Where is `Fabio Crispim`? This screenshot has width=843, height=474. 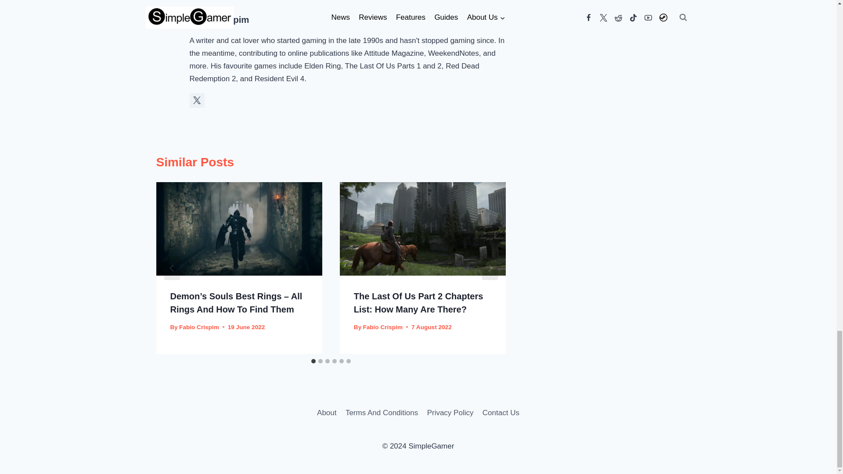
Fabio Crispim is located at coordinates (220, 19).